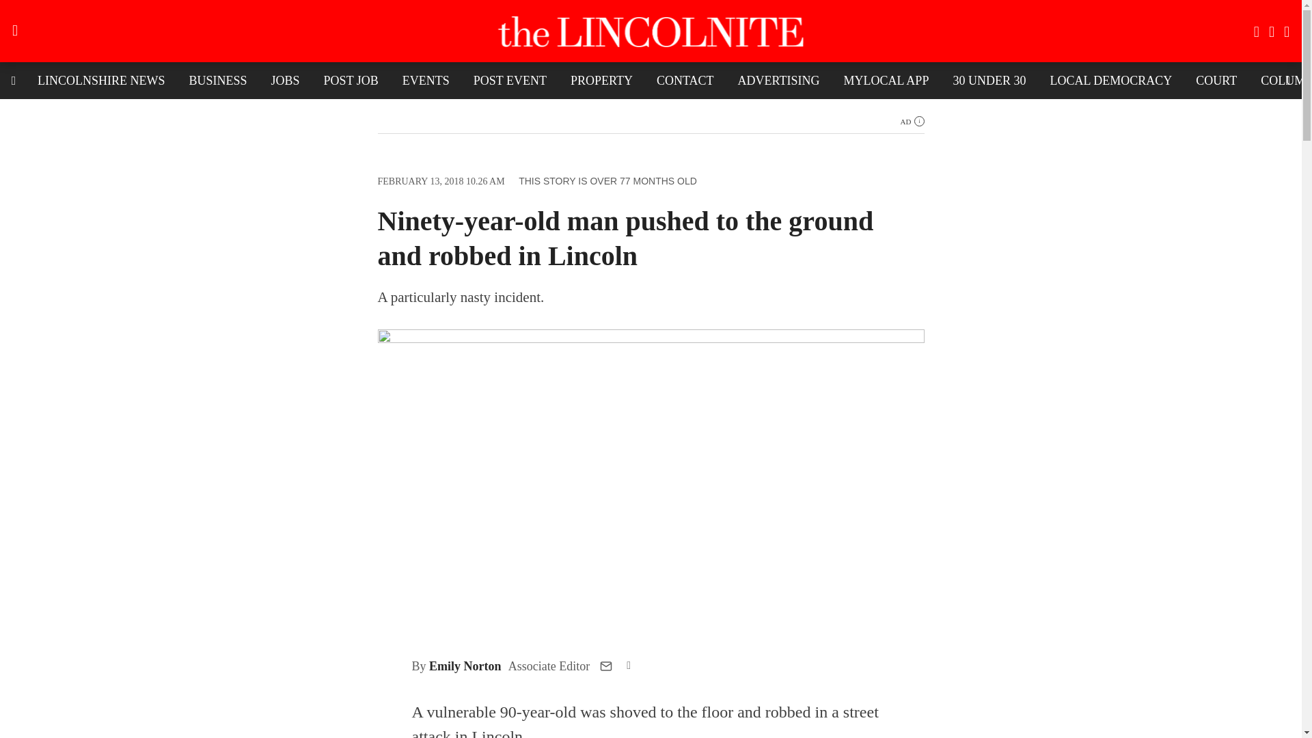  What do you see at coordinates (1110, 80) in the screenshot?
I see `LOCAL DEMOCRACY` at bounding box center [1110, 80].